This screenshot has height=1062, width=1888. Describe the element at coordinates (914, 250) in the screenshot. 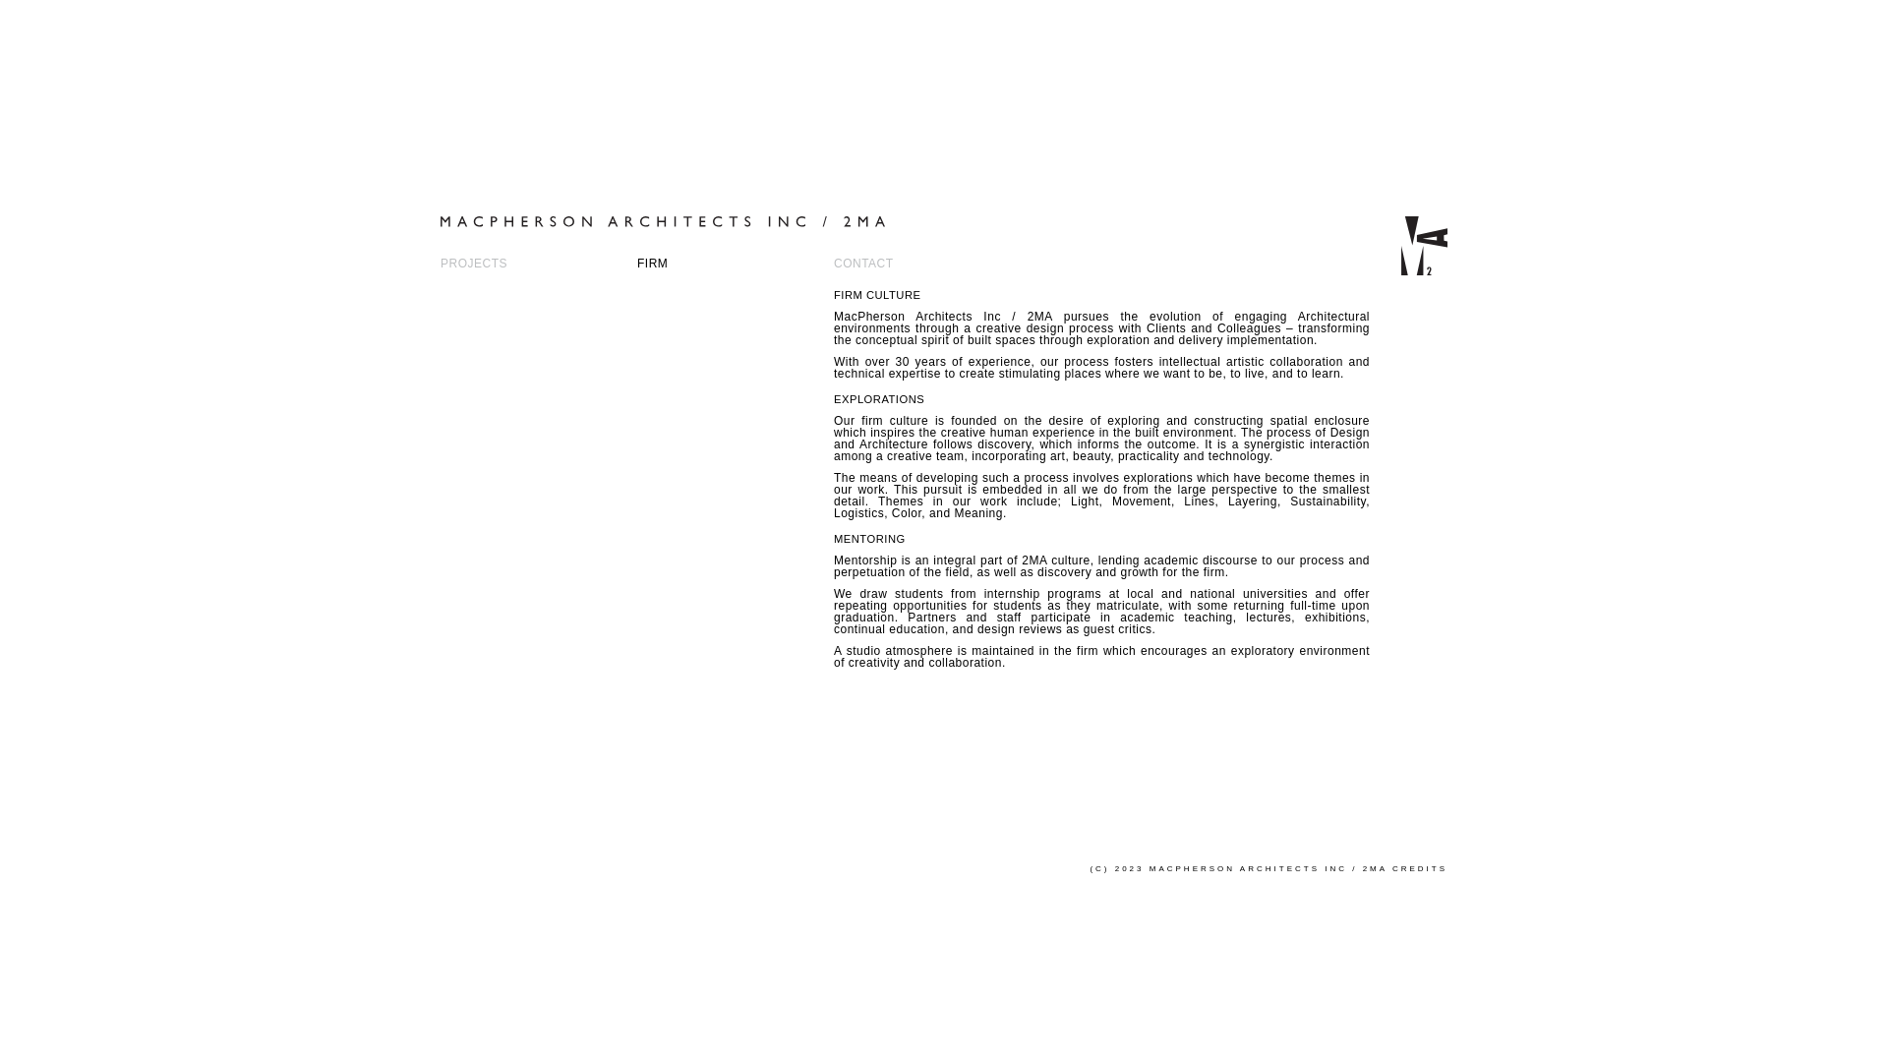

I see `Back to MacPherson Architects Home` at that location.